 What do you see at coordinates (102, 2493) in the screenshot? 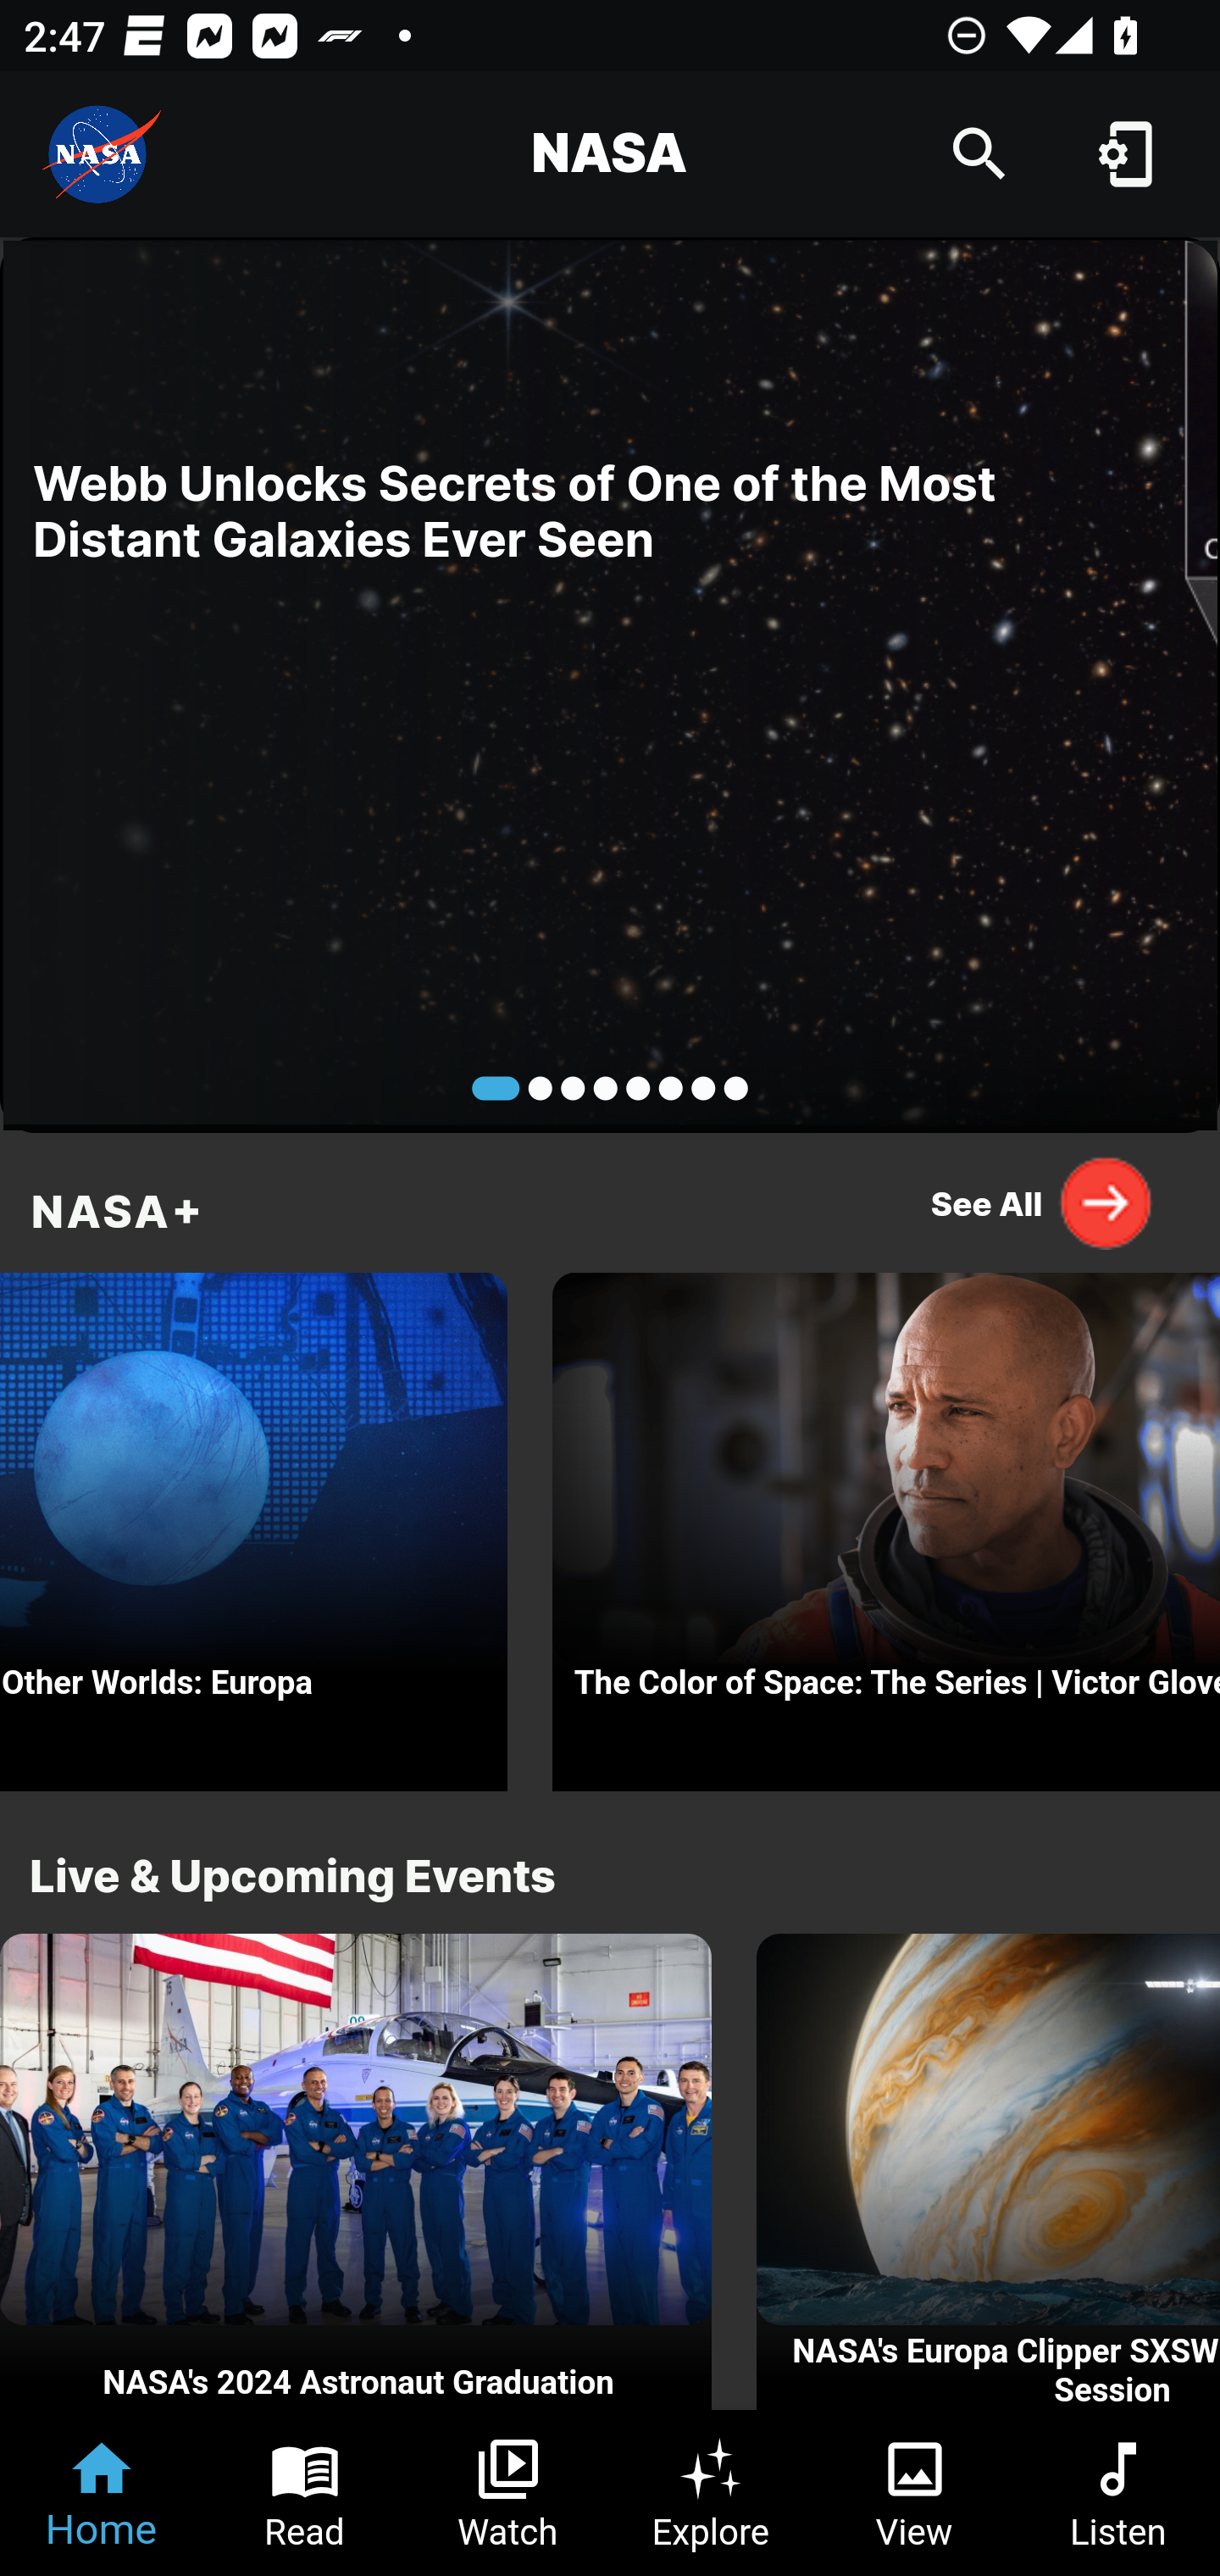
I see `Home
Tab 1 of 6` at bounding box center [102, 2493].